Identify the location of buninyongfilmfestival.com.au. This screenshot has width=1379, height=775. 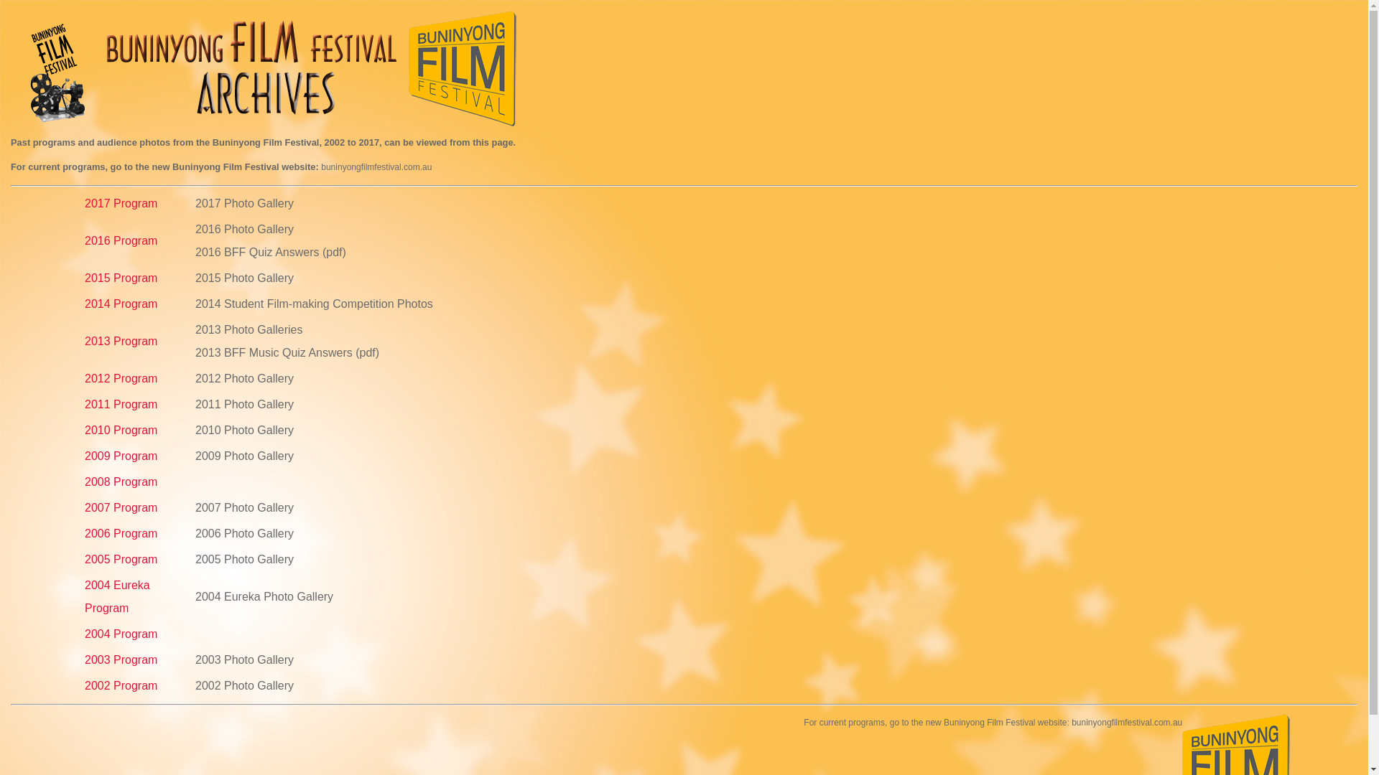
(1127, 723).